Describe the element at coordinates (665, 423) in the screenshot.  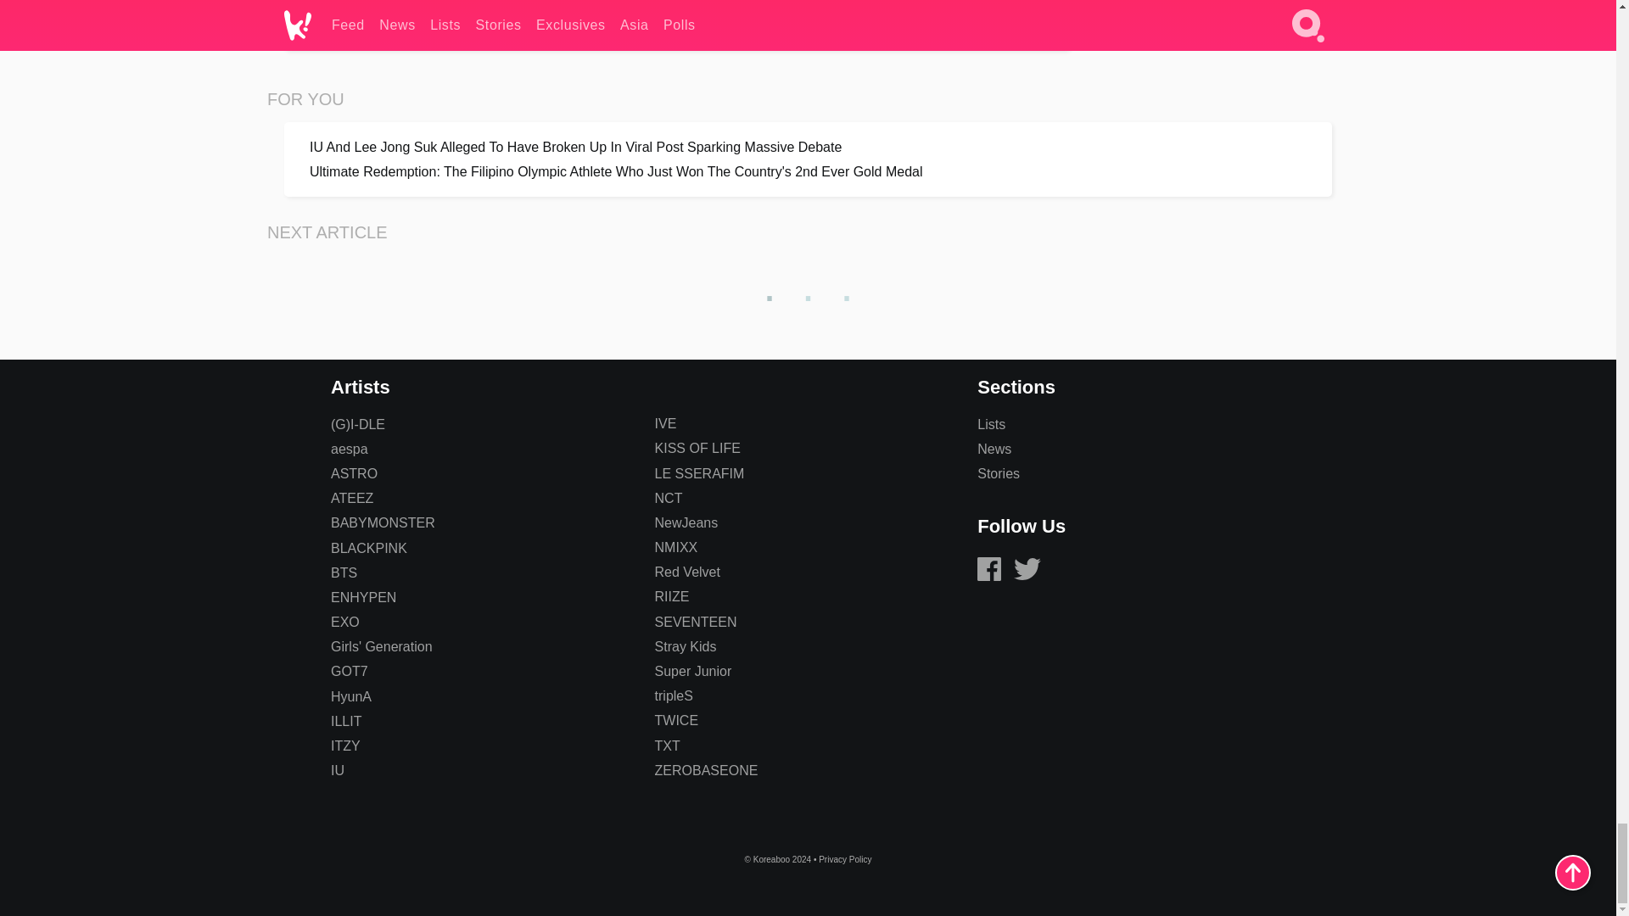
I see `IVE` at that location.